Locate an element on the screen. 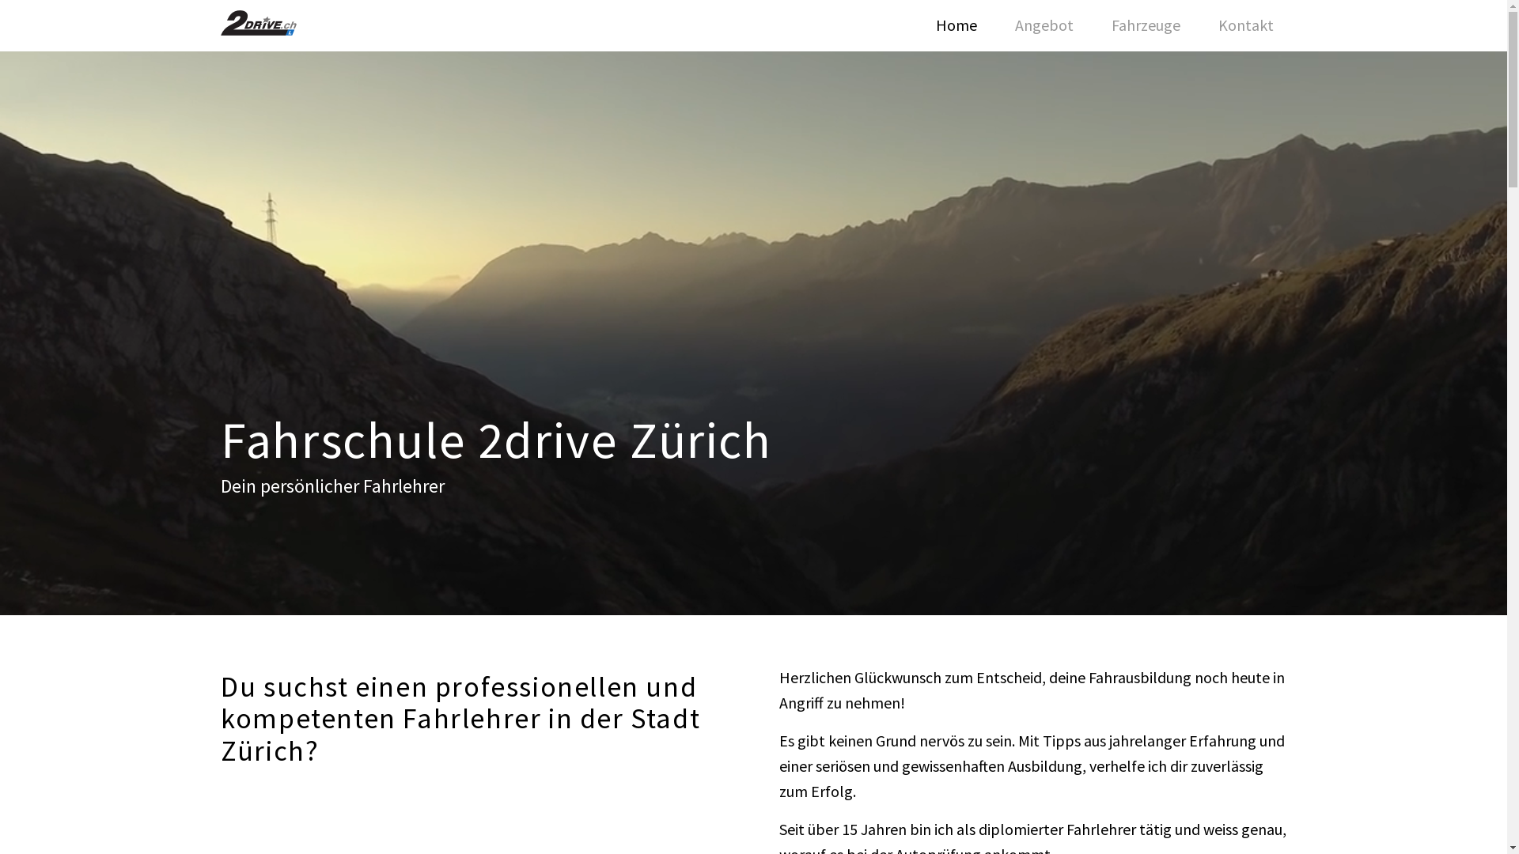 The image size is (1519, 854). Kontakt is located at coordinates (1246, 25).